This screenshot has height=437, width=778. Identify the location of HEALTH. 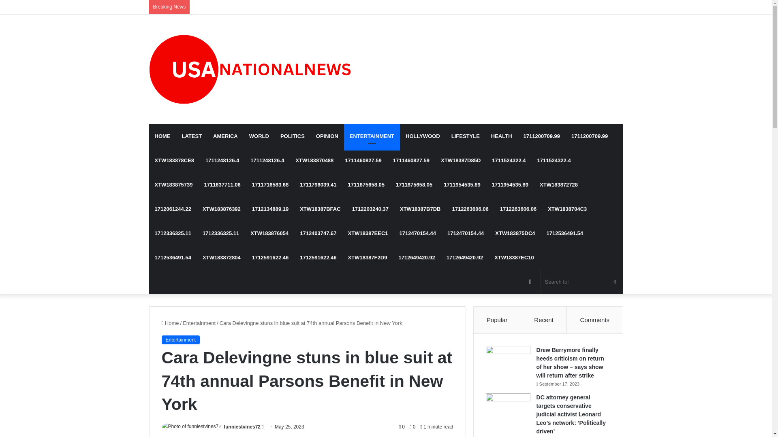
(502, 136).